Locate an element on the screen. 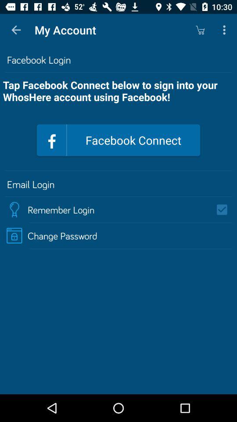 This screenshot has height=422, width=237. turn on the app next to the my account icon is located at coordinates (16, 30).